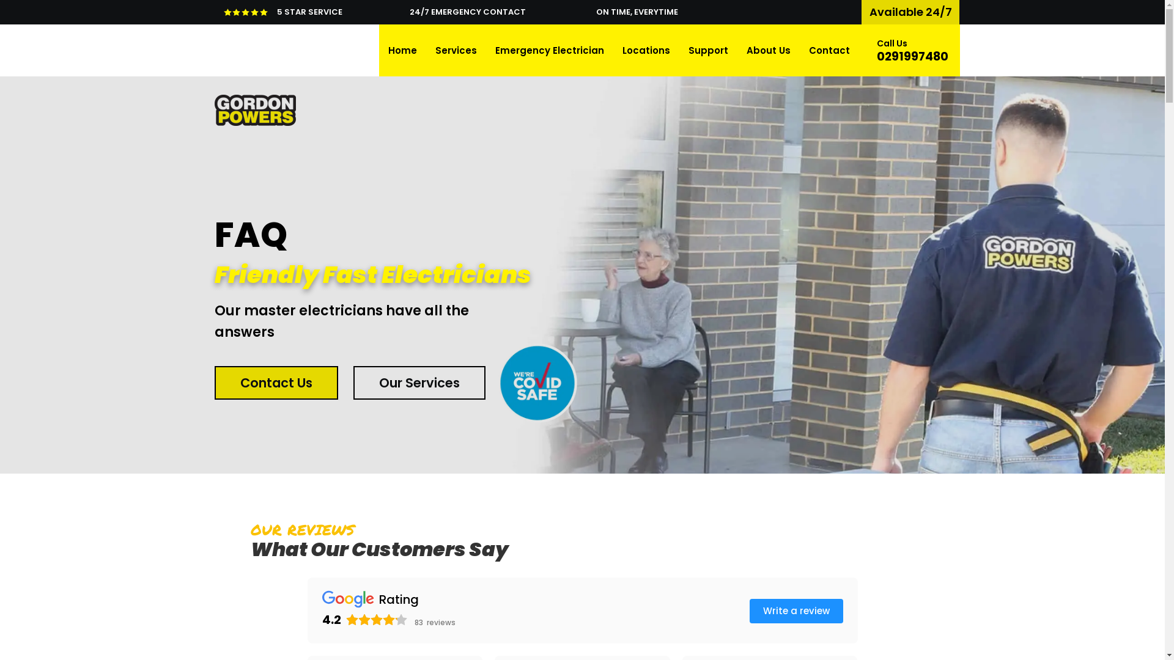 Image resolution: width=1174 pixels, height=660 pixels. What do you see at coordinates (549, 50) in the screenshot?
I see `Emergency Electrician` at bounding box center [549, 50].